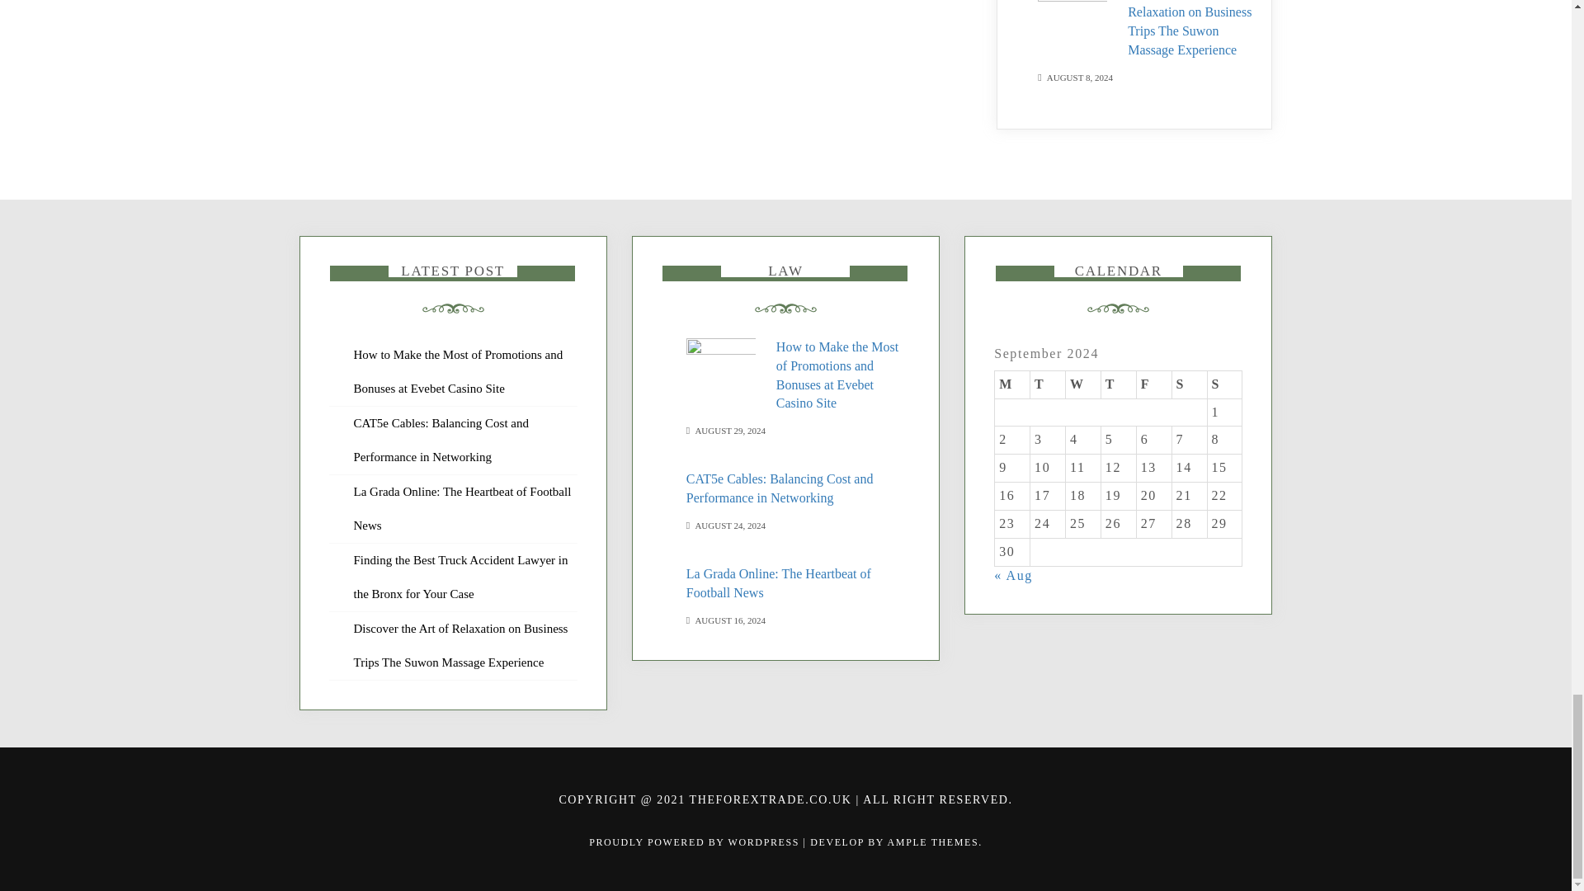  What do you see at coordinates (1048, 384) in the screenshot?
I see `Tuesday` at bounding box center [1048, 384].